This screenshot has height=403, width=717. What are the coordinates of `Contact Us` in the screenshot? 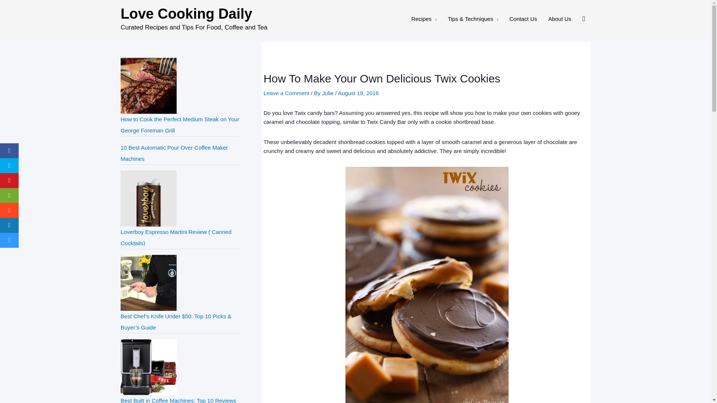 It's located at (523, 19).